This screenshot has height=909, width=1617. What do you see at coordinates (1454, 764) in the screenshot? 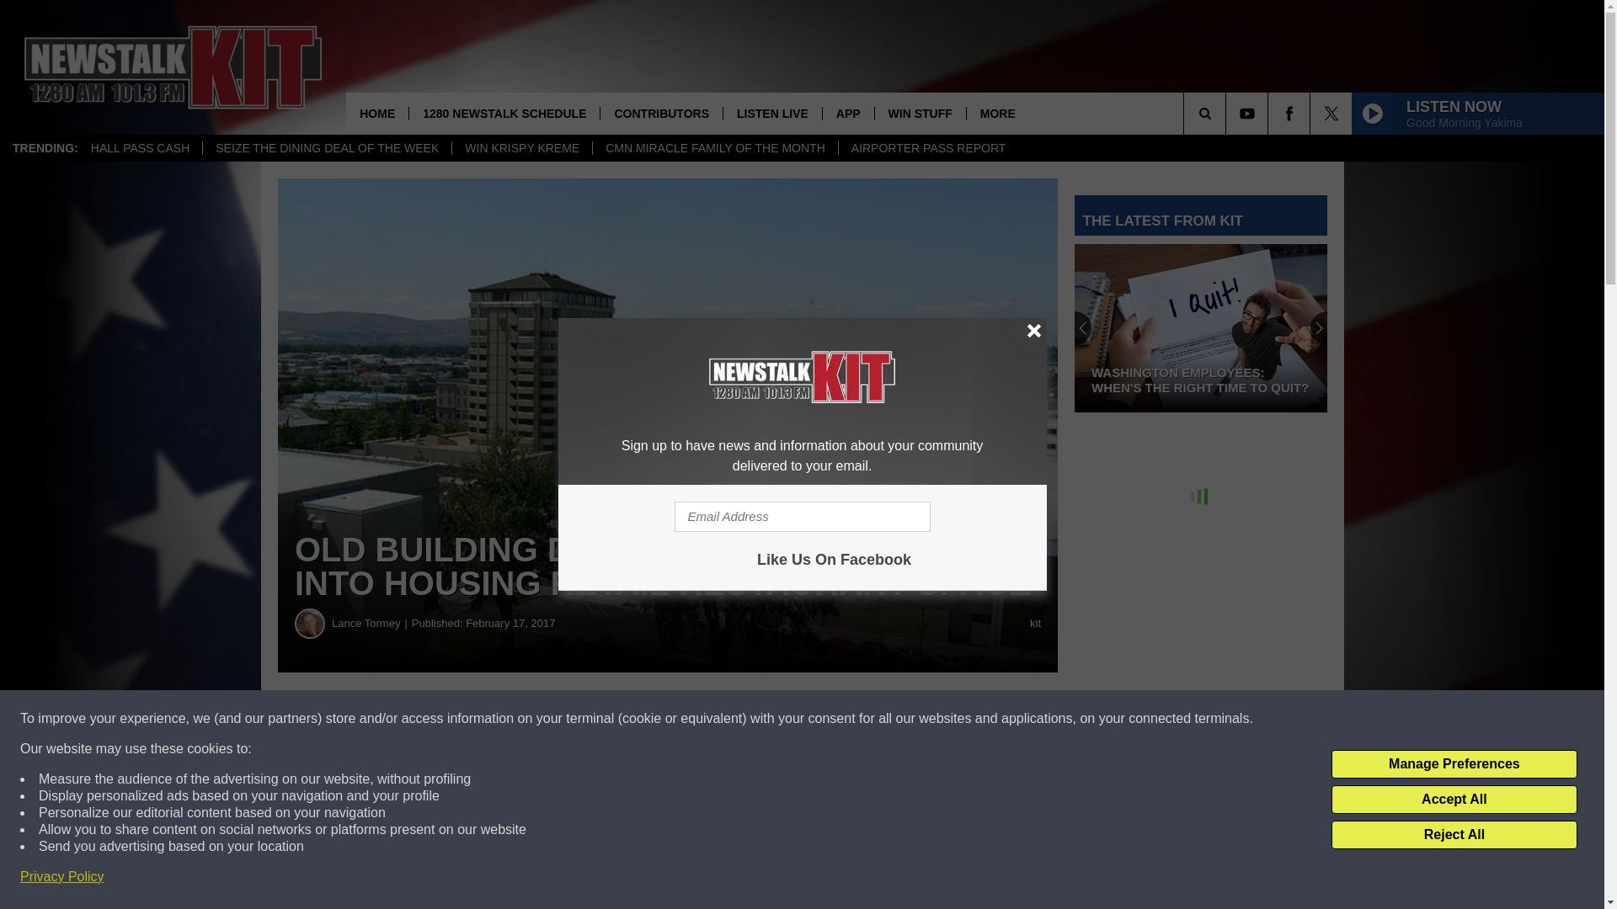
I see `Manage Preferences` at bounding box center [1454, 764].